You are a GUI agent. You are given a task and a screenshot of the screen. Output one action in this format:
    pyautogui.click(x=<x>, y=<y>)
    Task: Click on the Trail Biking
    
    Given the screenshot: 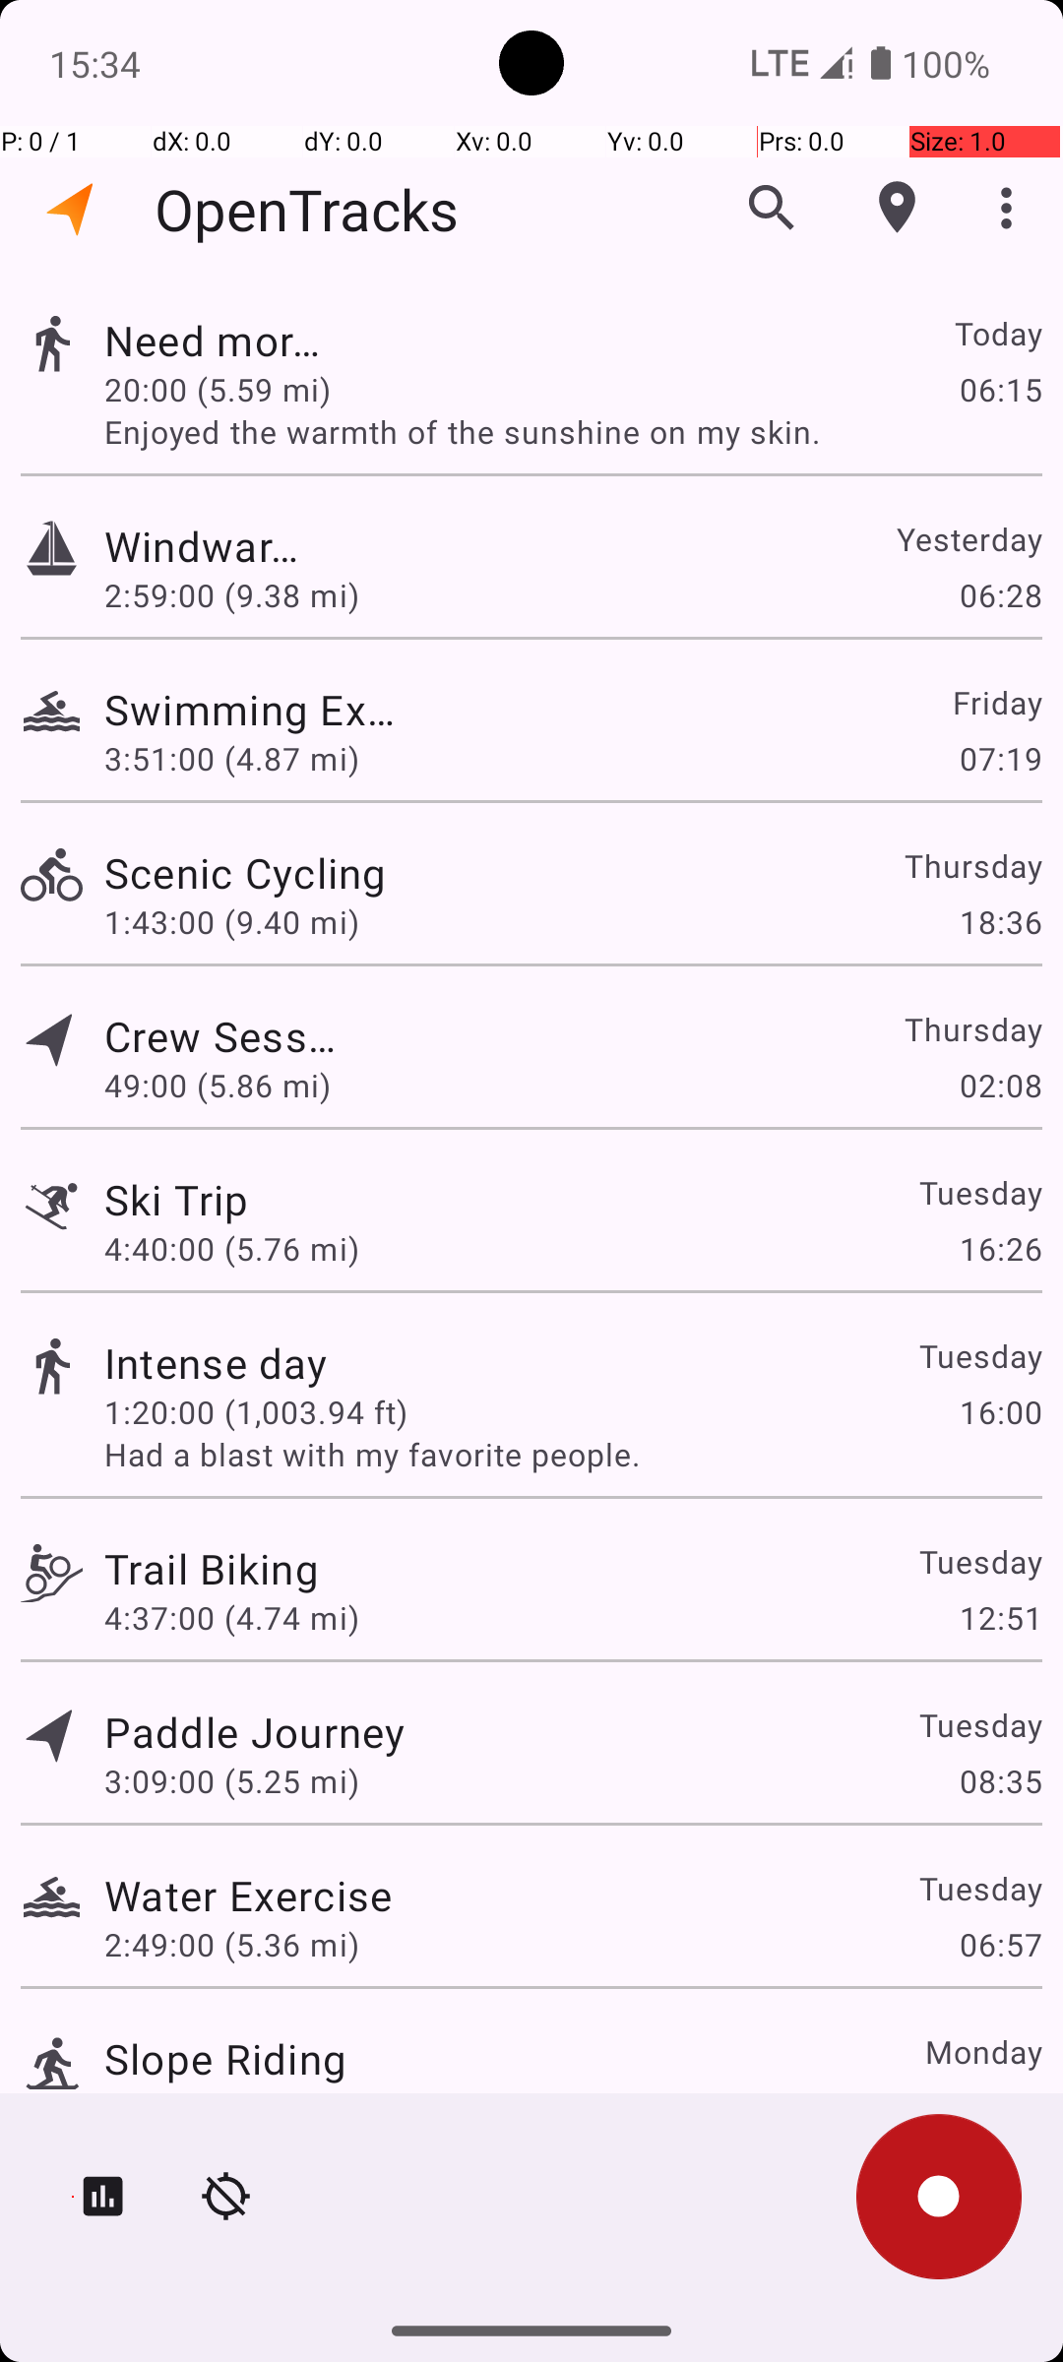 What is the action you would take?
    pyautogui.click(x=212, y=1569)
    